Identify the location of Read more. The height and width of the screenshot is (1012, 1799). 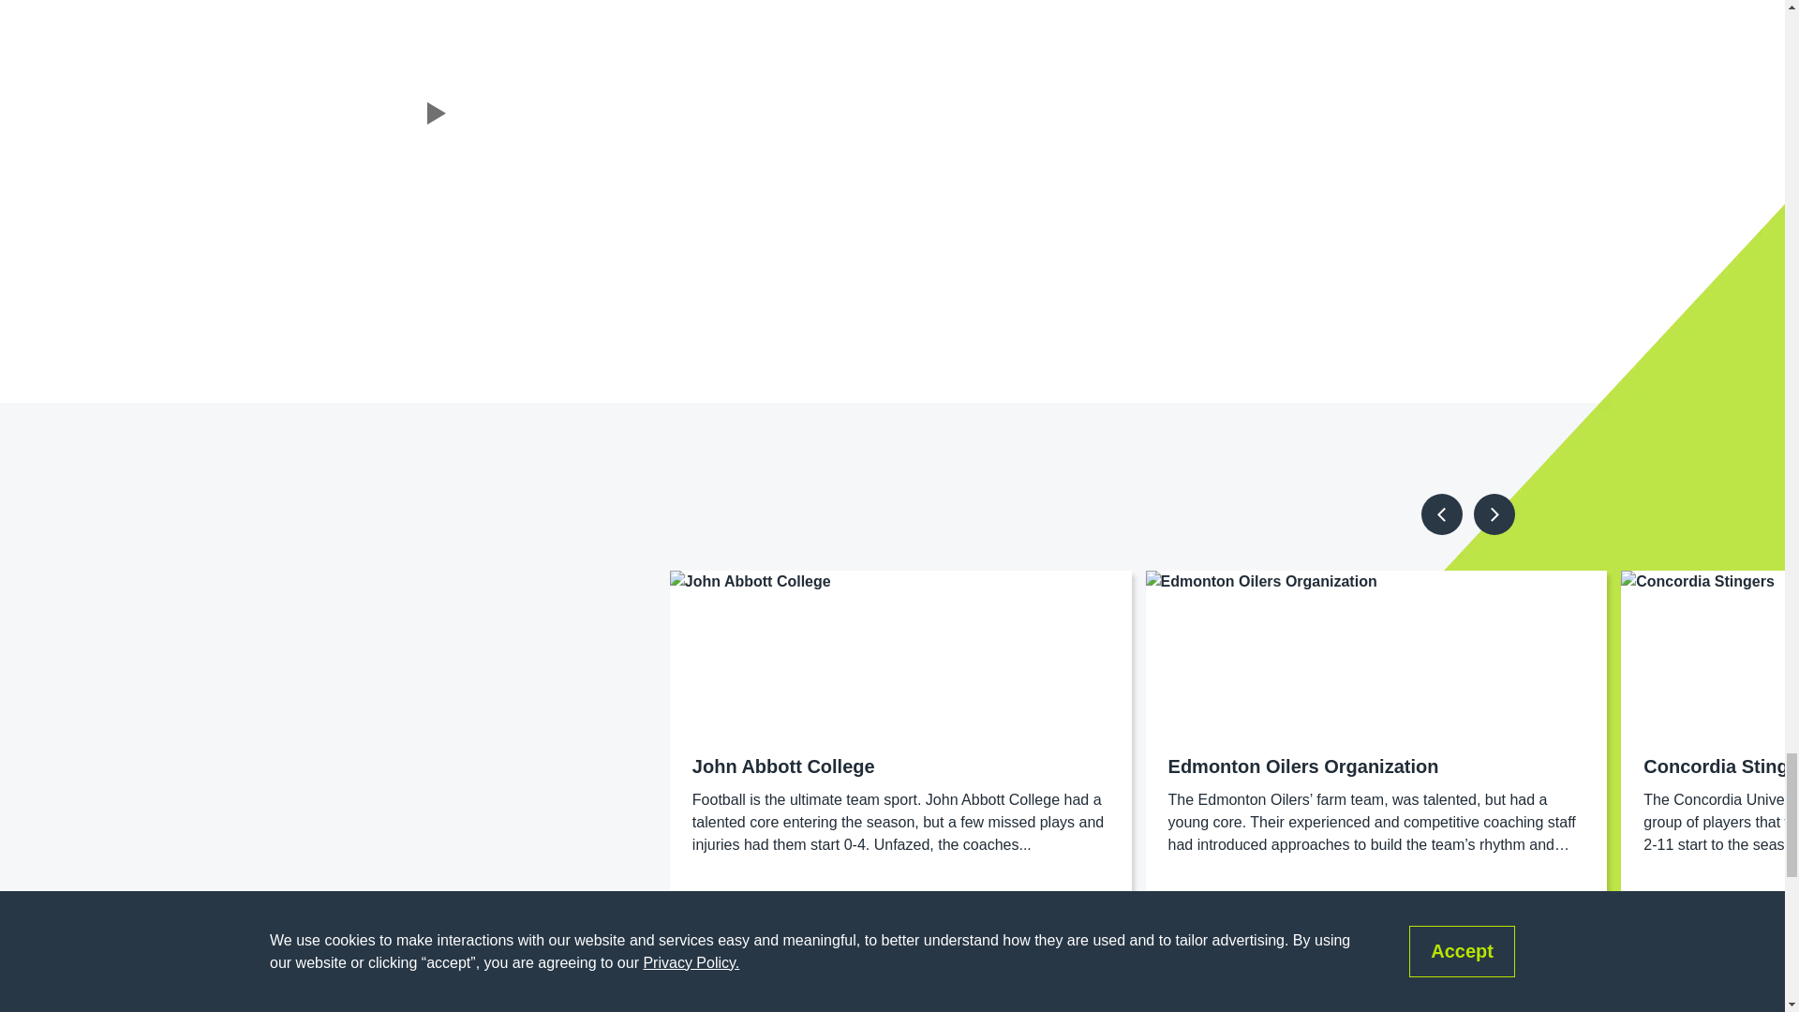
(731, 905).